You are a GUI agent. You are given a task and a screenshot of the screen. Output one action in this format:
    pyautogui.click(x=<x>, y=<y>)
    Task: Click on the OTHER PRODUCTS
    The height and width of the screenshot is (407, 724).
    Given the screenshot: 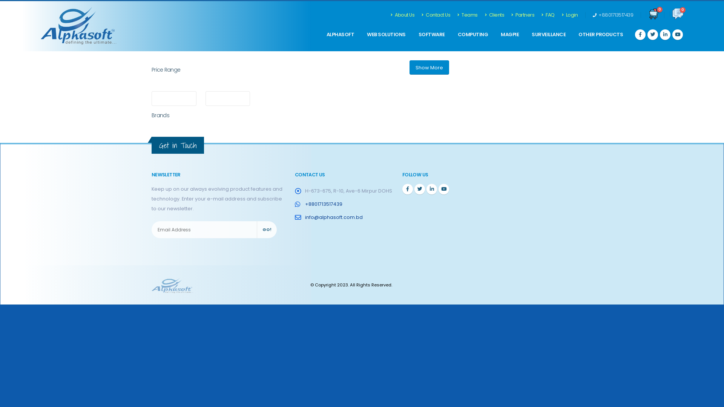 What is the action you would take?
    pyautogui.click(x=601, y=35)
    